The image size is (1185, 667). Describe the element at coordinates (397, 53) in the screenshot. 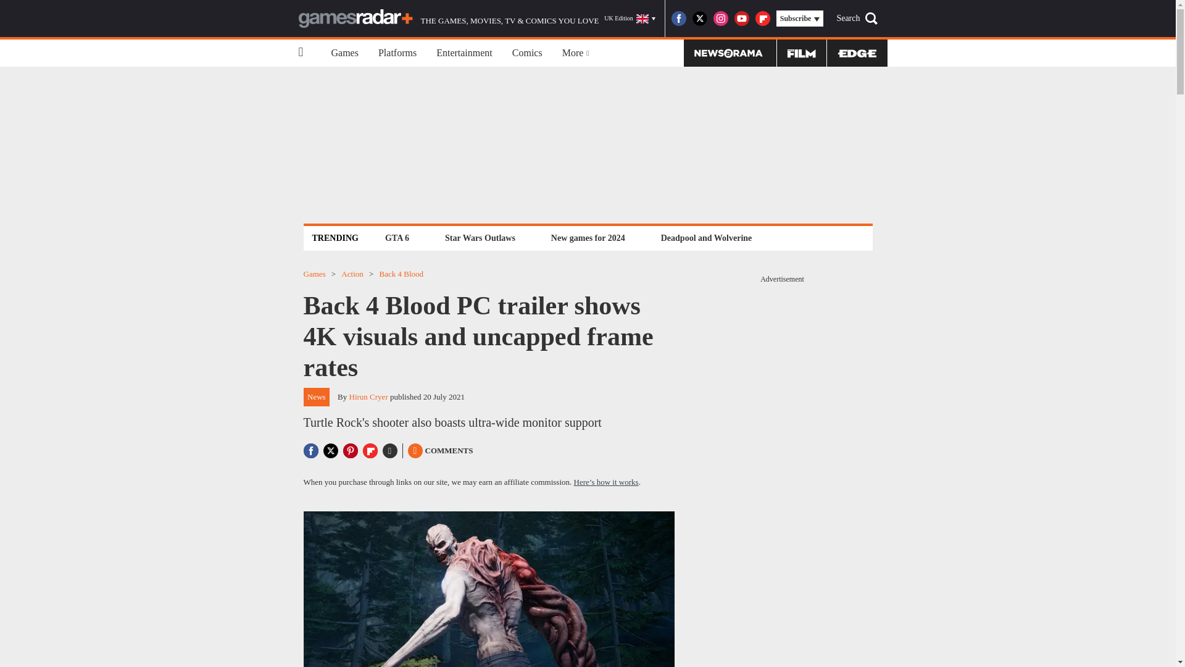

I see `Platforms` at that location.